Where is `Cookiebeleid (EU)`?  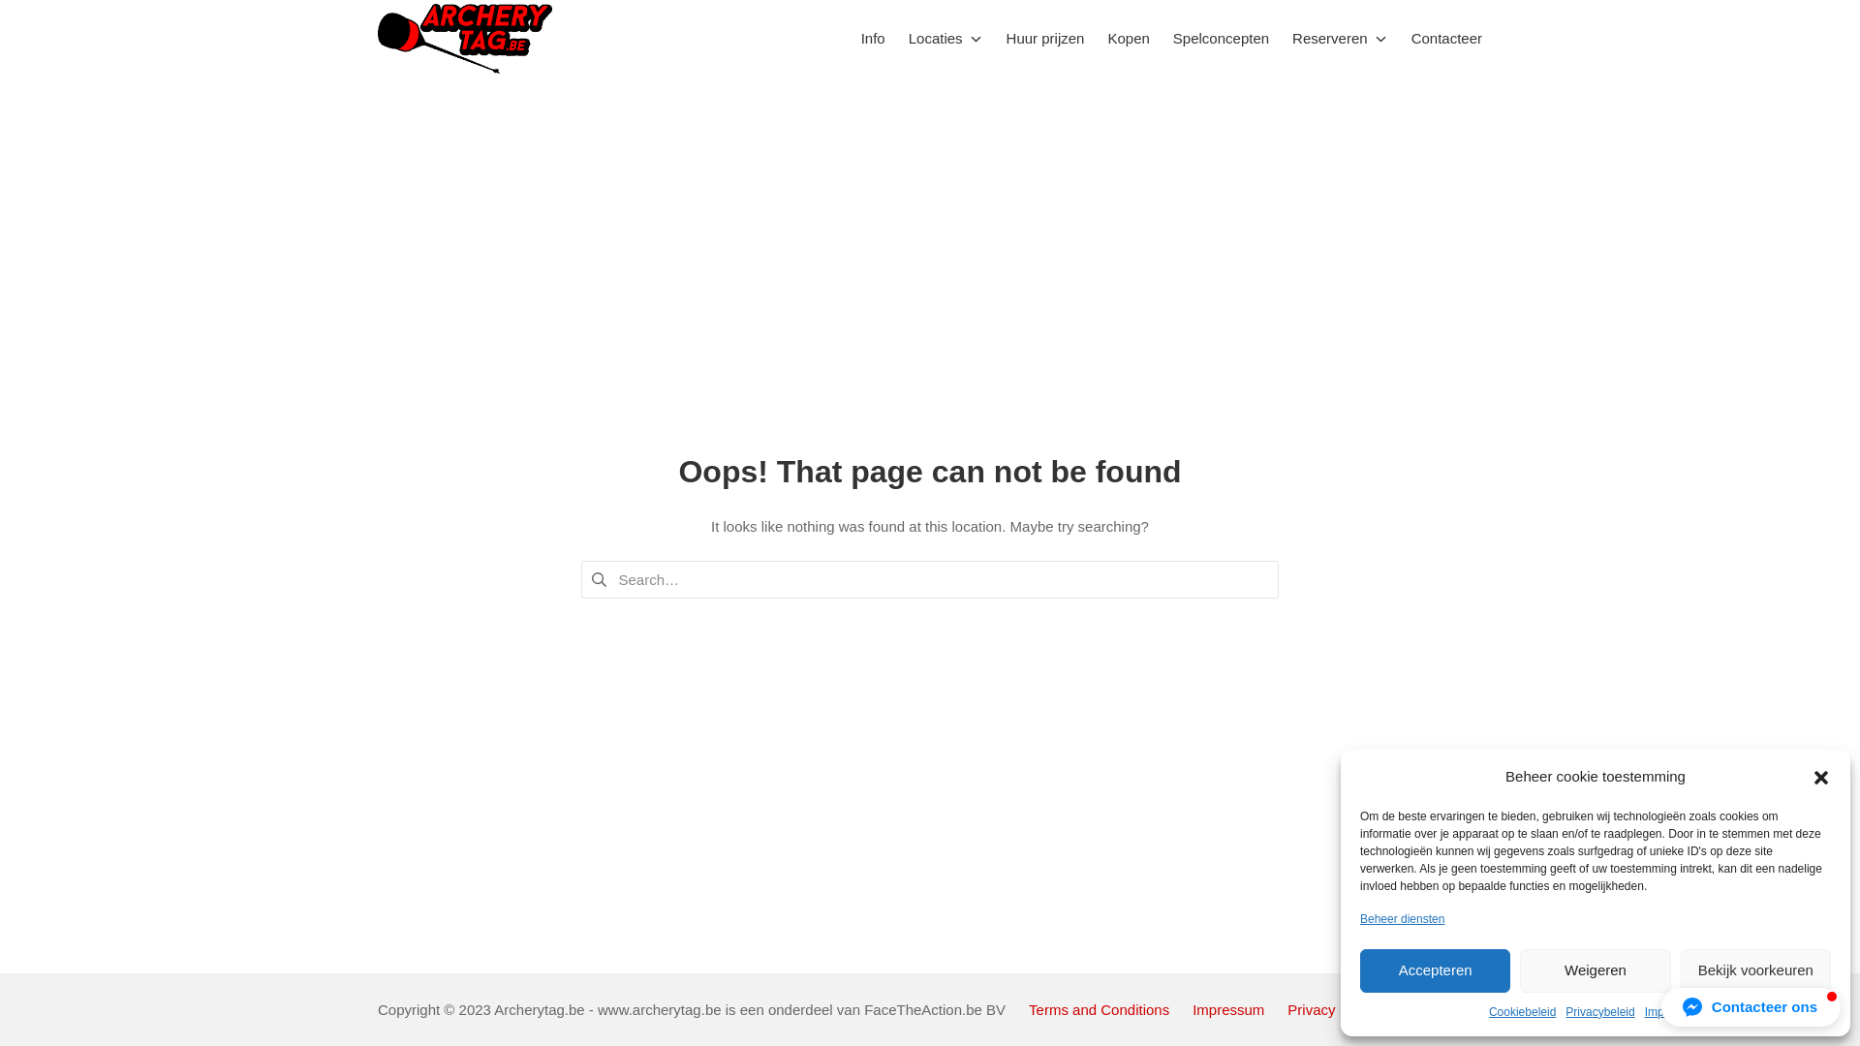
Cookiebeleid (EU) is located at coordinates (1461, 1009).